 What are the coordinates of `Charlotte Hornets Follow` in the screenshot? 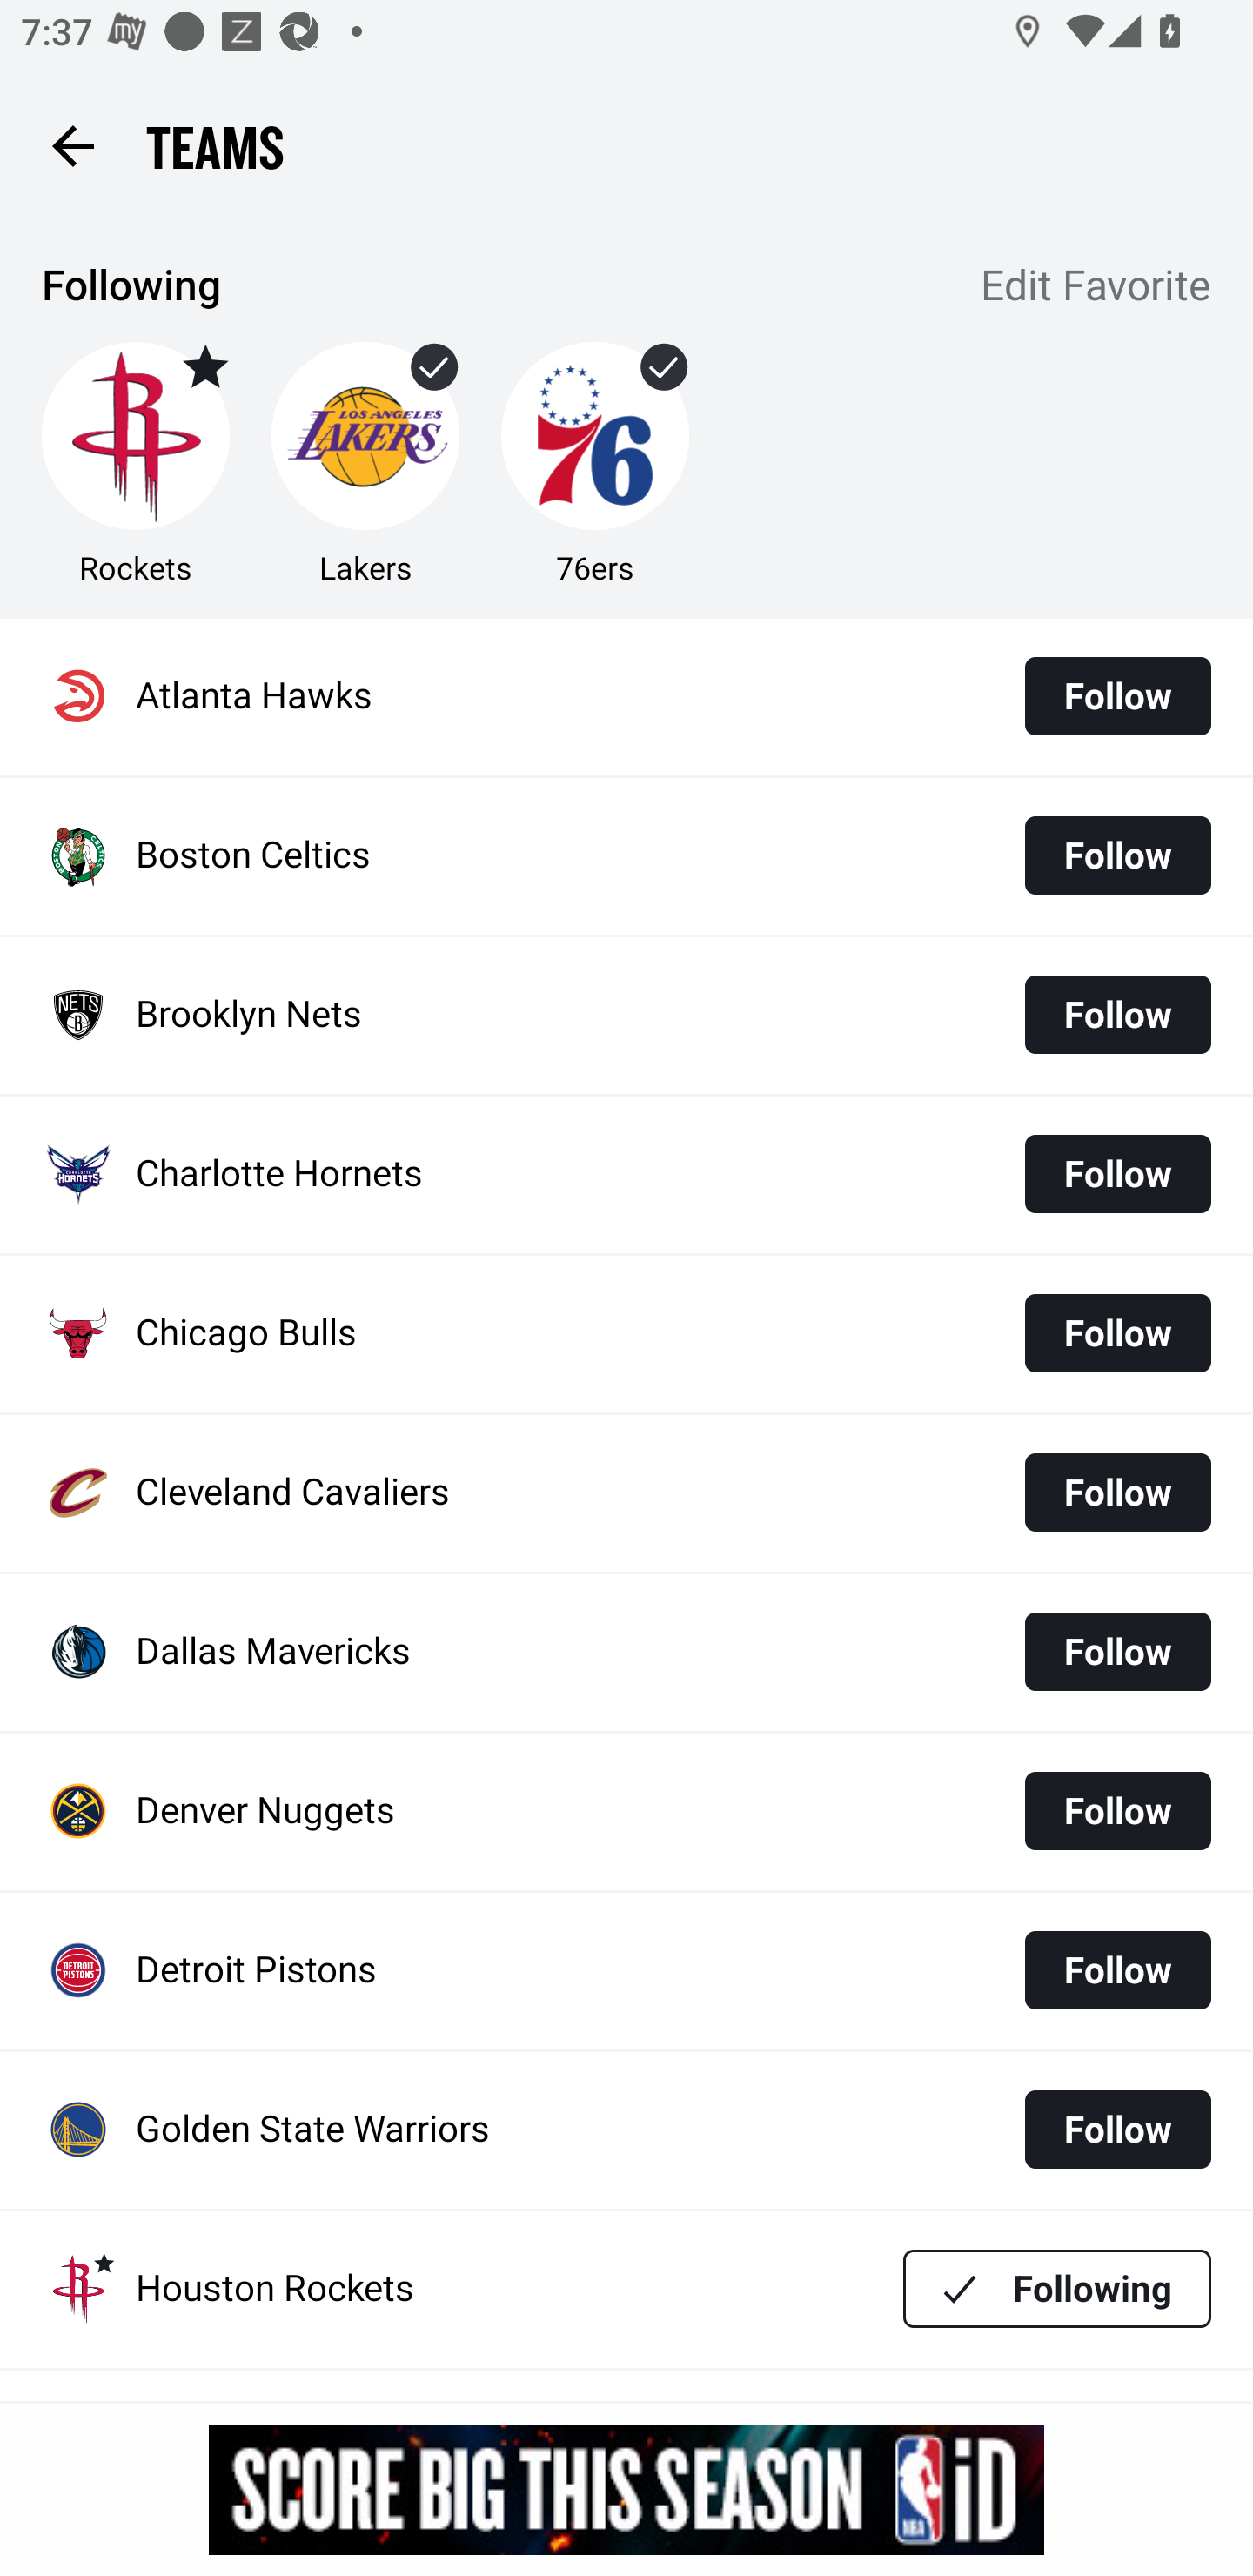 It's located at (626, 1174).